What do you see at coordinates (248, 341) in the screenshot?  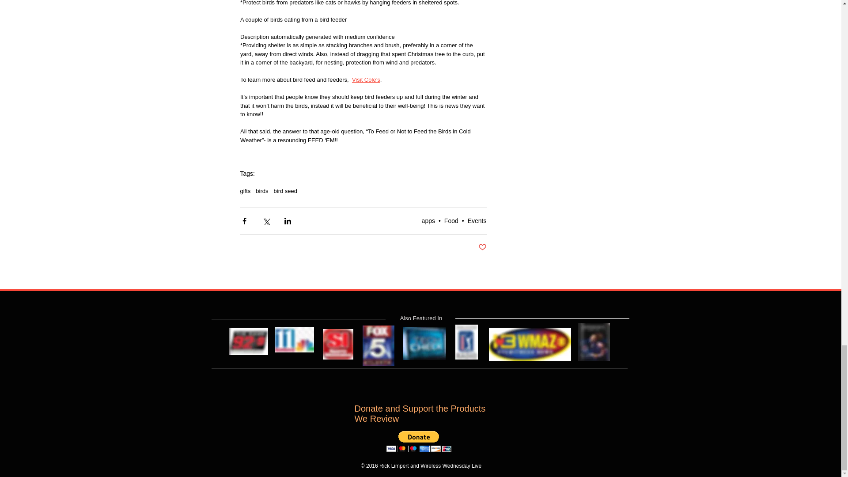 I see `sam crenshaw3.jpg` at bounding box center [248, 341].